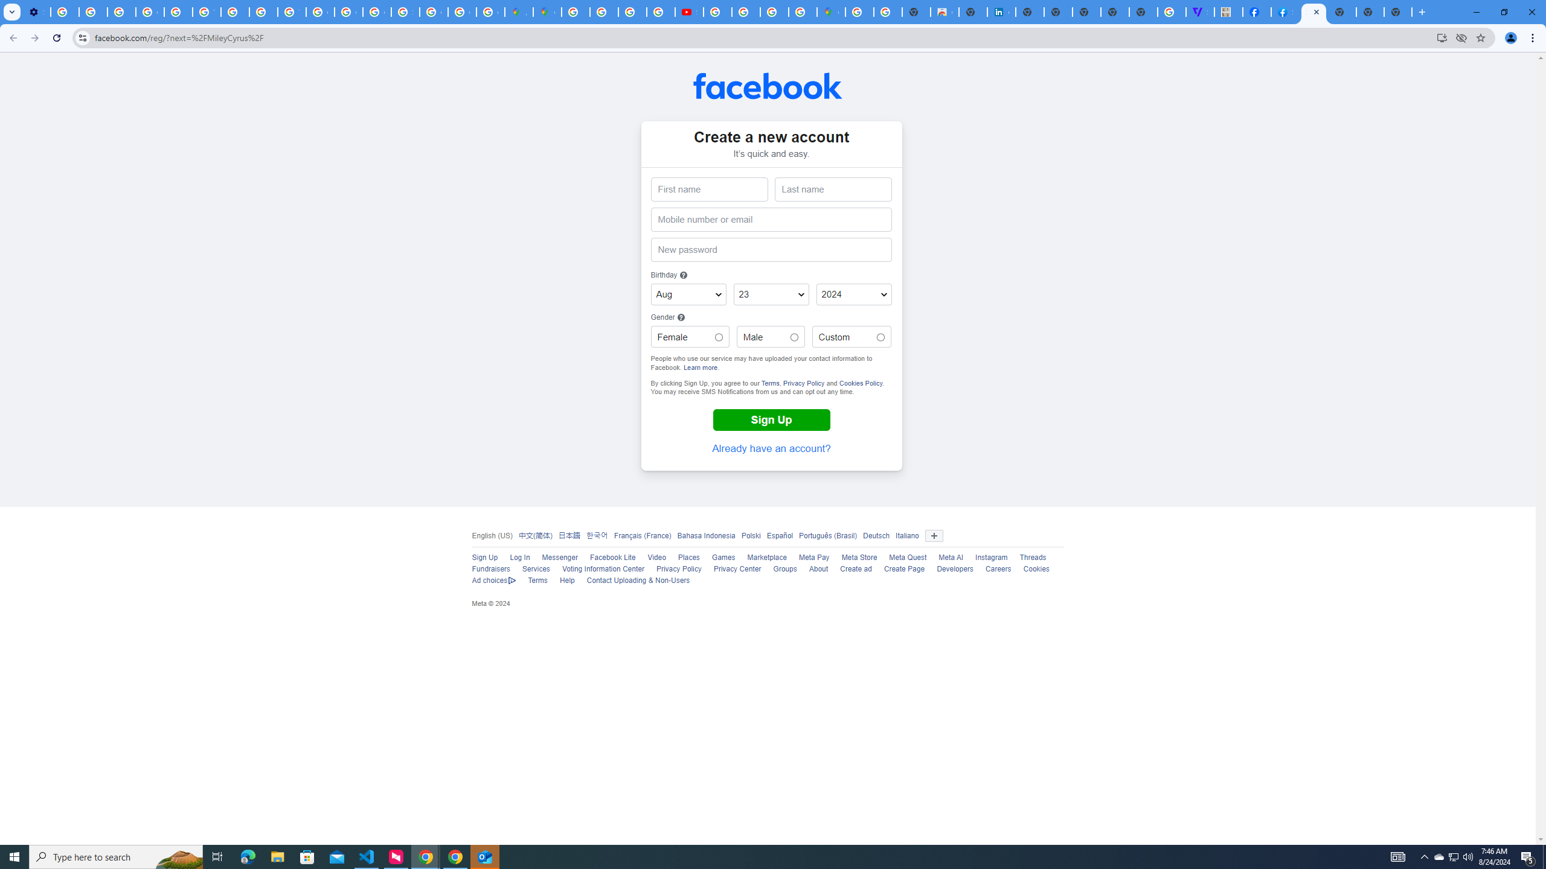  I want to click on Terms, so click(537, 581).